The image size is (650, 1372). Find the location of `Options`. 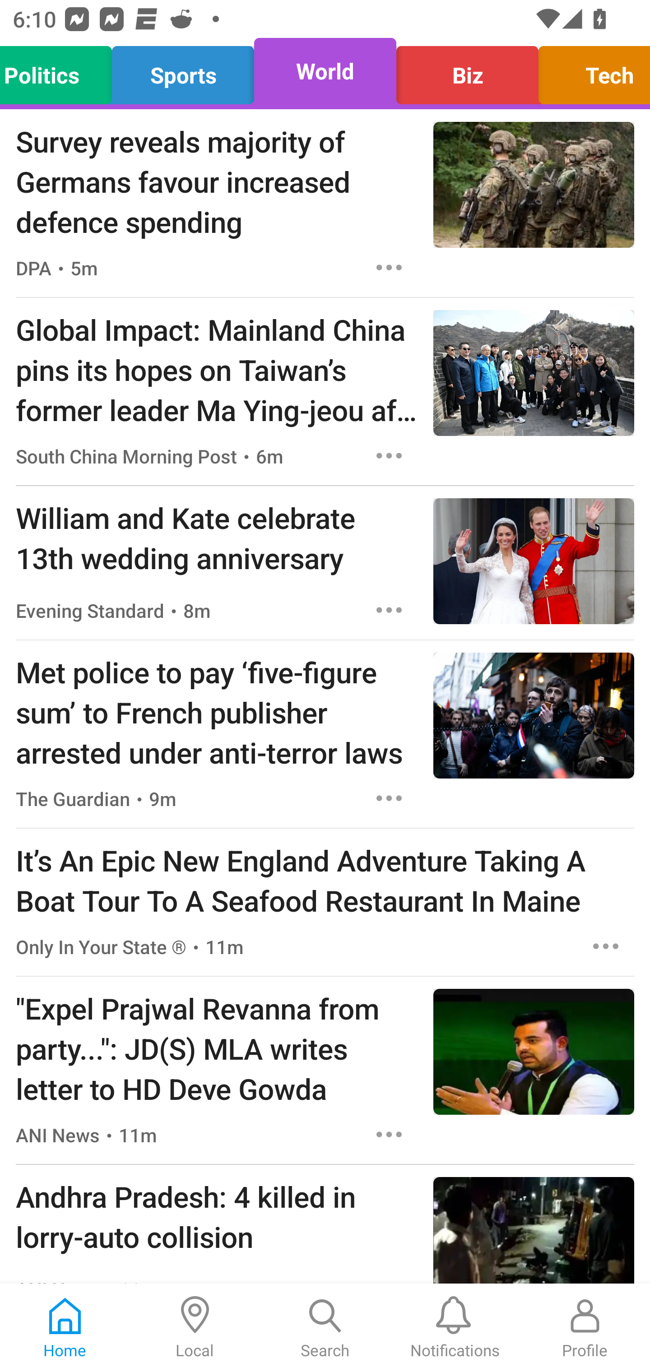

Options is located at coordinates (389, 610).